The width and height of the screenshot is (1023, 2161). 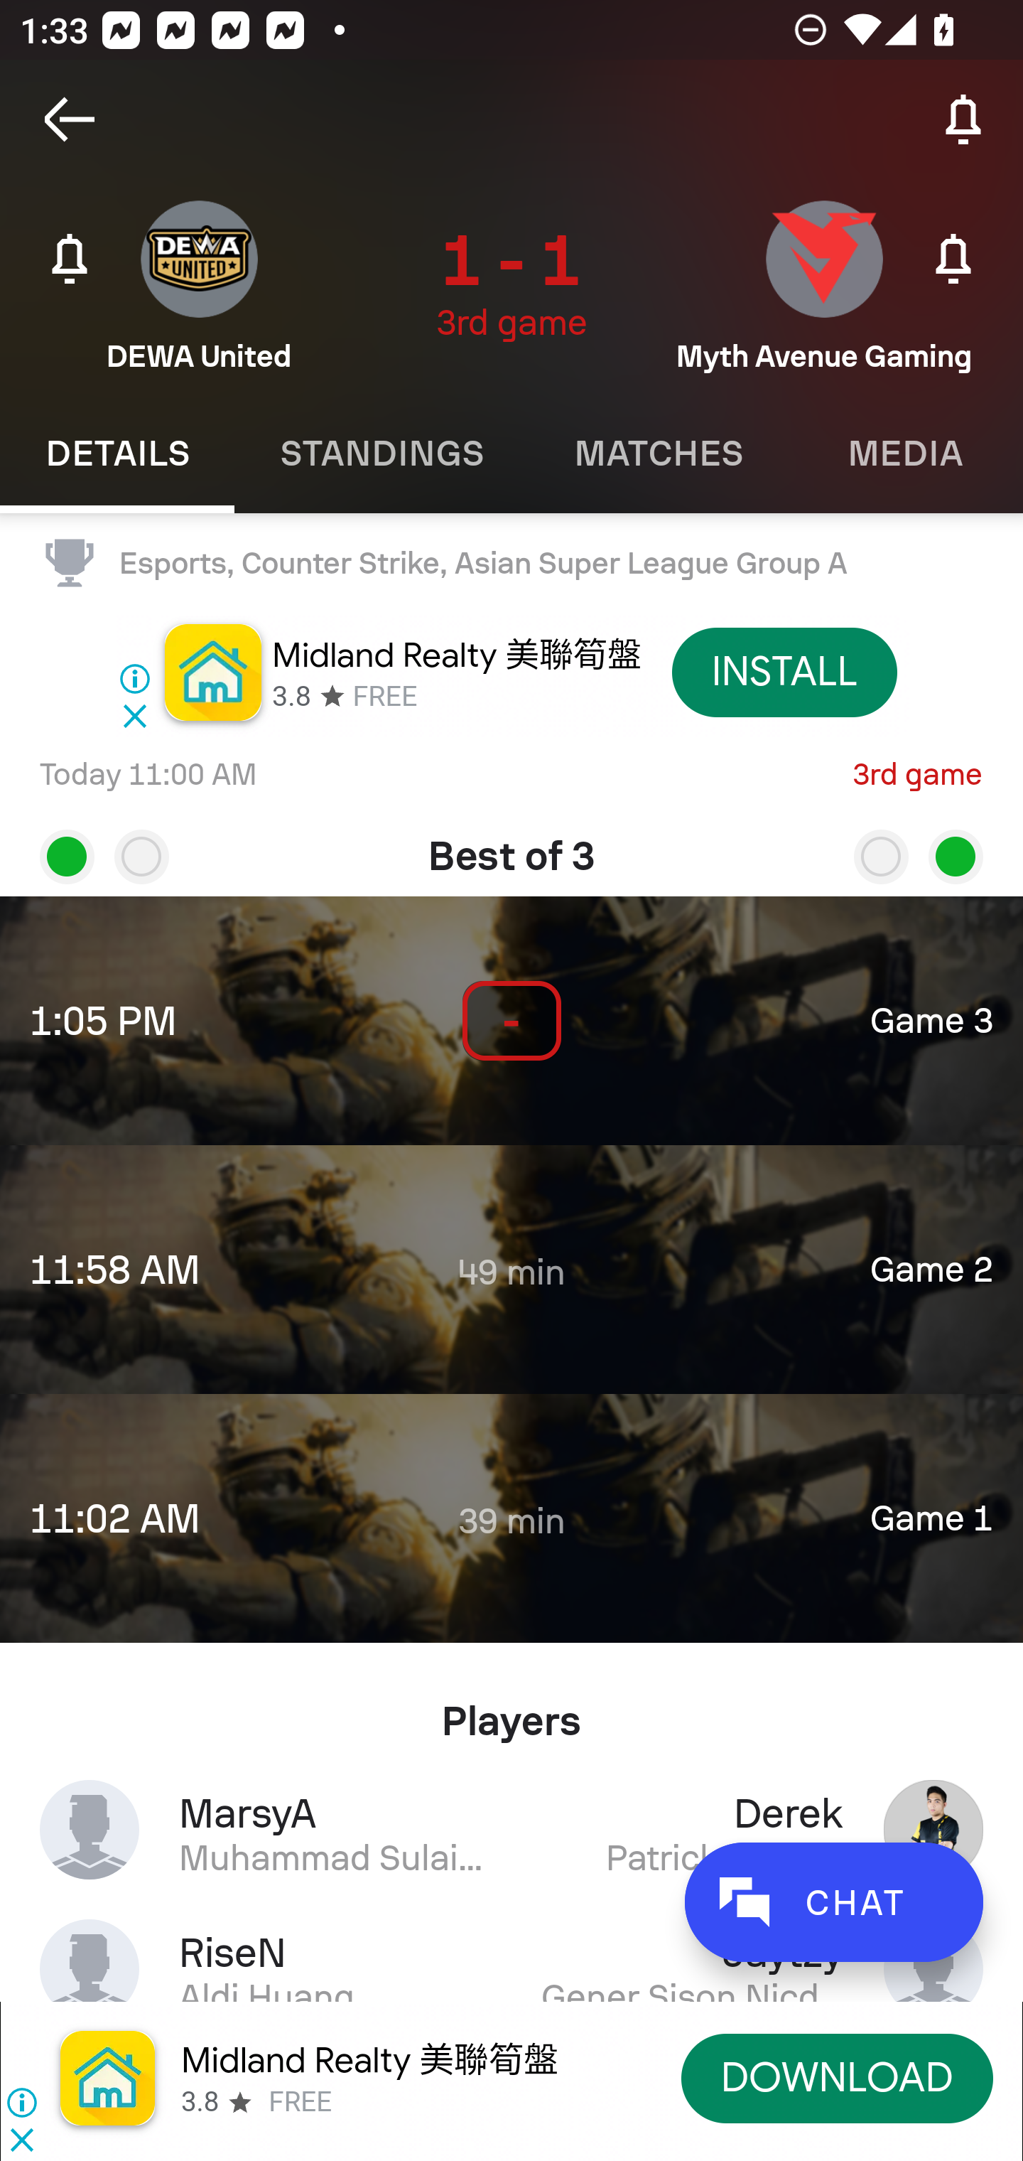 What do you see at coordinates (511, 1710) in the screenshot?
I see `Players` at bounding box center [511, 1710].